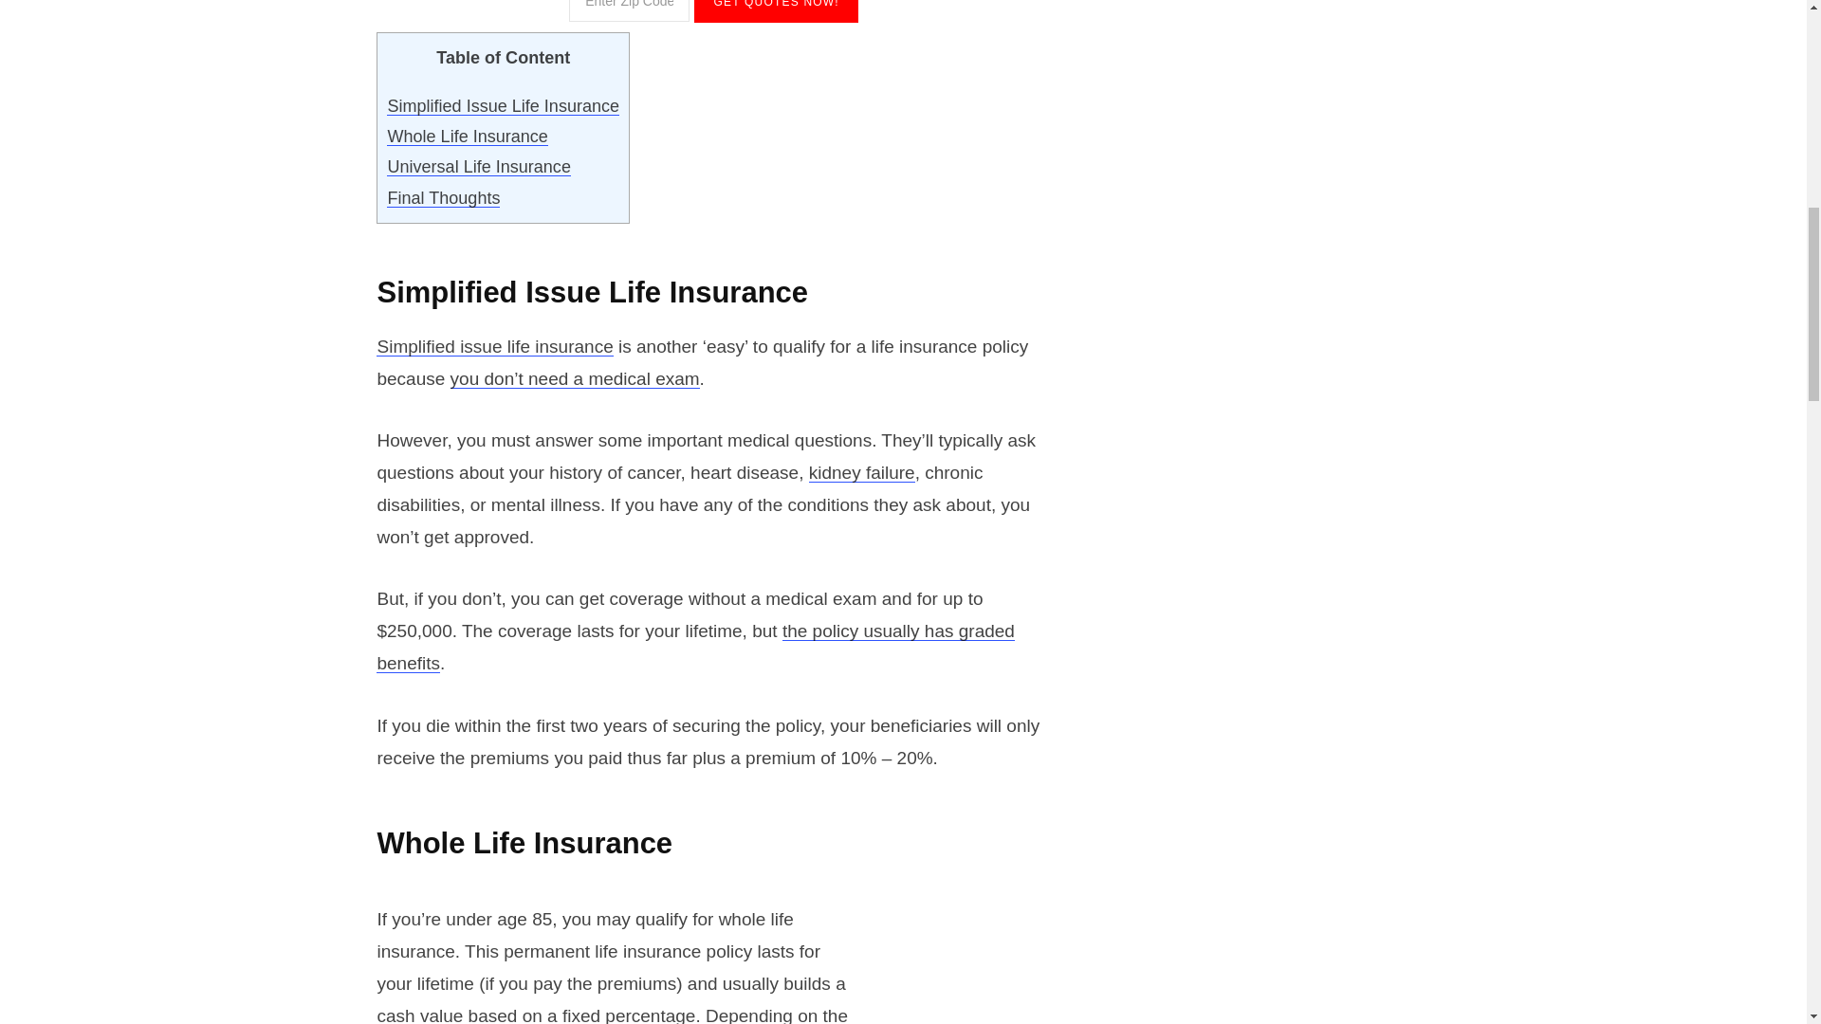  I want to click on the policy usually has graded benefits, so click(695, 647).